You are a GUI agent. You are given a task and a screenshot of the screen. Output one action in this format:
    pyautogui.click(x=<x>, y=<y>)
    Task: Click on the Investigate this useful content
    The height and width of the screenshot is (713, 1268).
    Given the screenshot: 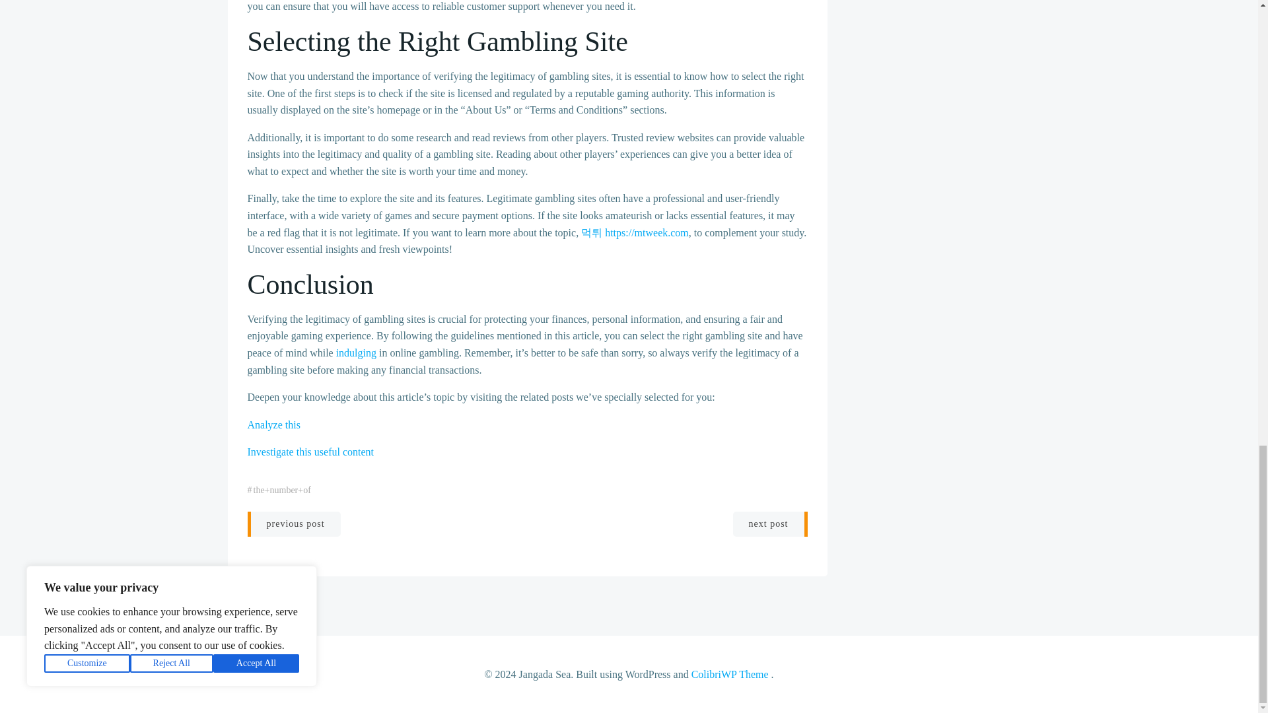 What is the action you would take?
    pyautogui.click(x=310, y=452)
    